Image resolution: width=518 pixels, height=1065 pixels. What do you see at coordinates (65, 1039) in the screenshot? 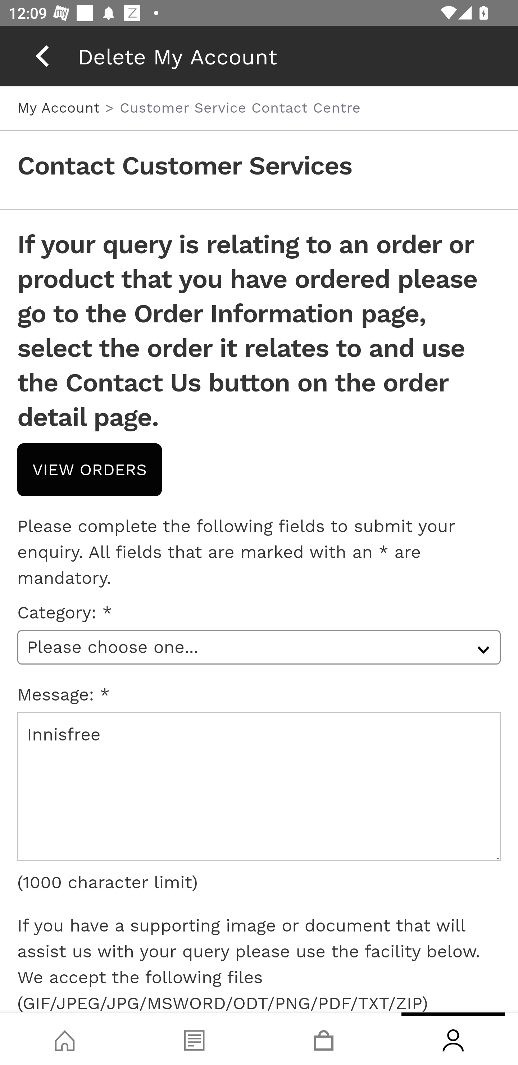
I see `Shop, tab, 1 of 4` at bounding box center [65, 1039].